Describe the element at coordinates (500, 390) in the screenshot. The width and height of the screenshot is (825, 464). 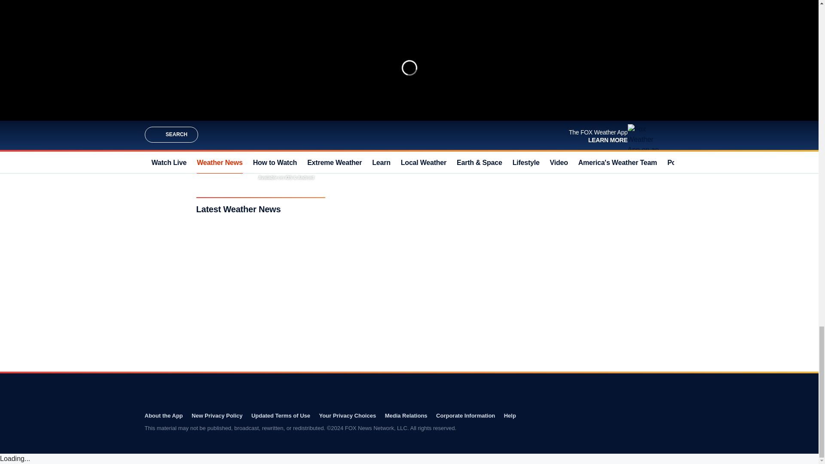
I see `Instagram` at that location.